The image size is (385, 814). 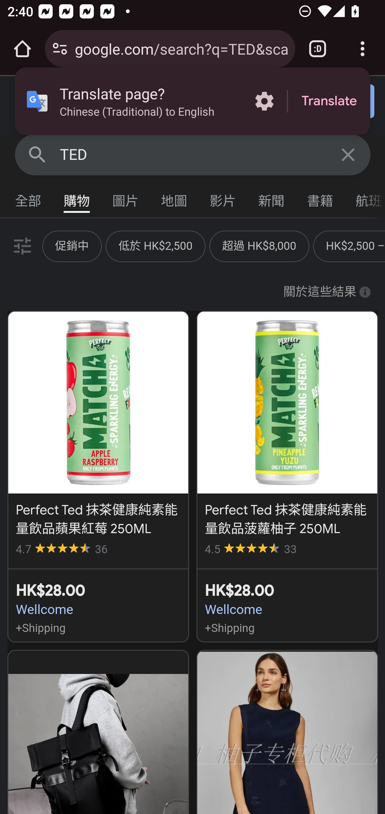 I want to click on 篩選器.未套用任何篩選條件。, so click(x=21, y=246).